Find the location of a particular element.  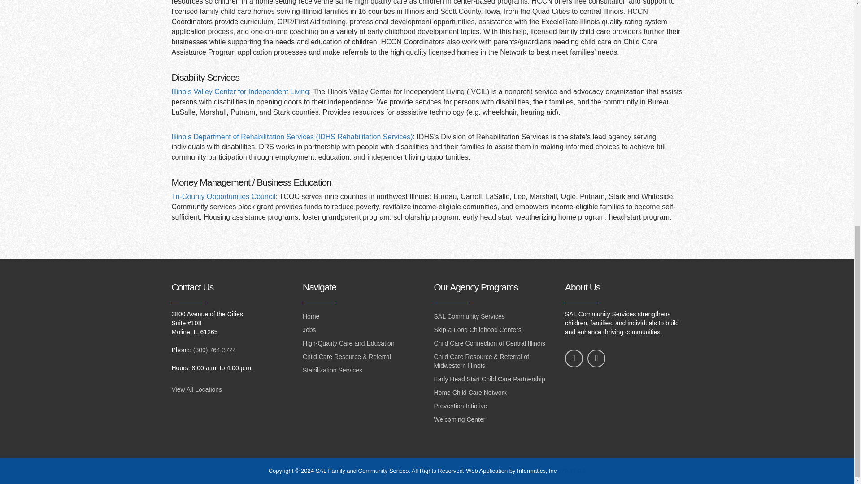

Skip-a-Long Childhood Centers is located at coordinates (492, 330).